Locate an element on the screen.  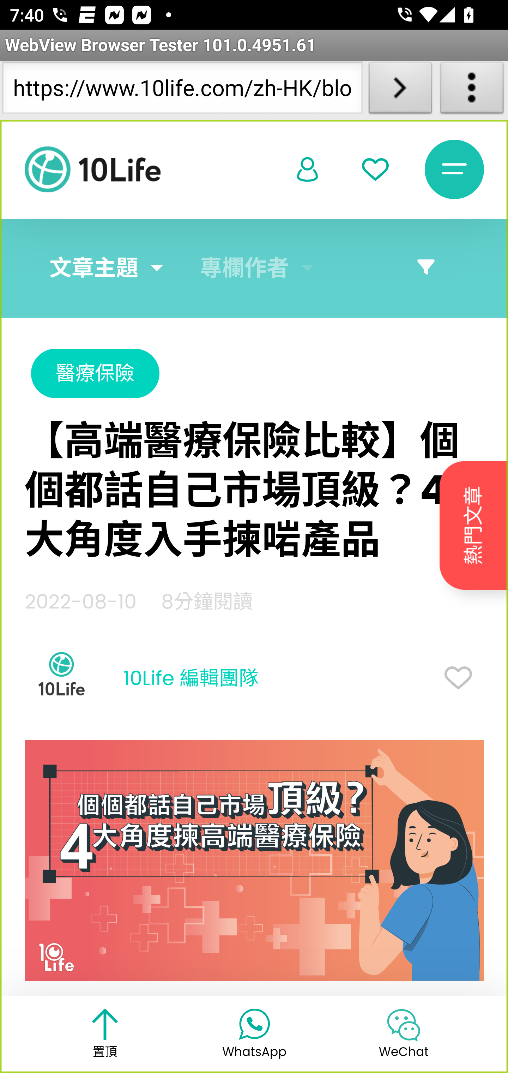
Load URL is located at coordinates (400, 90).